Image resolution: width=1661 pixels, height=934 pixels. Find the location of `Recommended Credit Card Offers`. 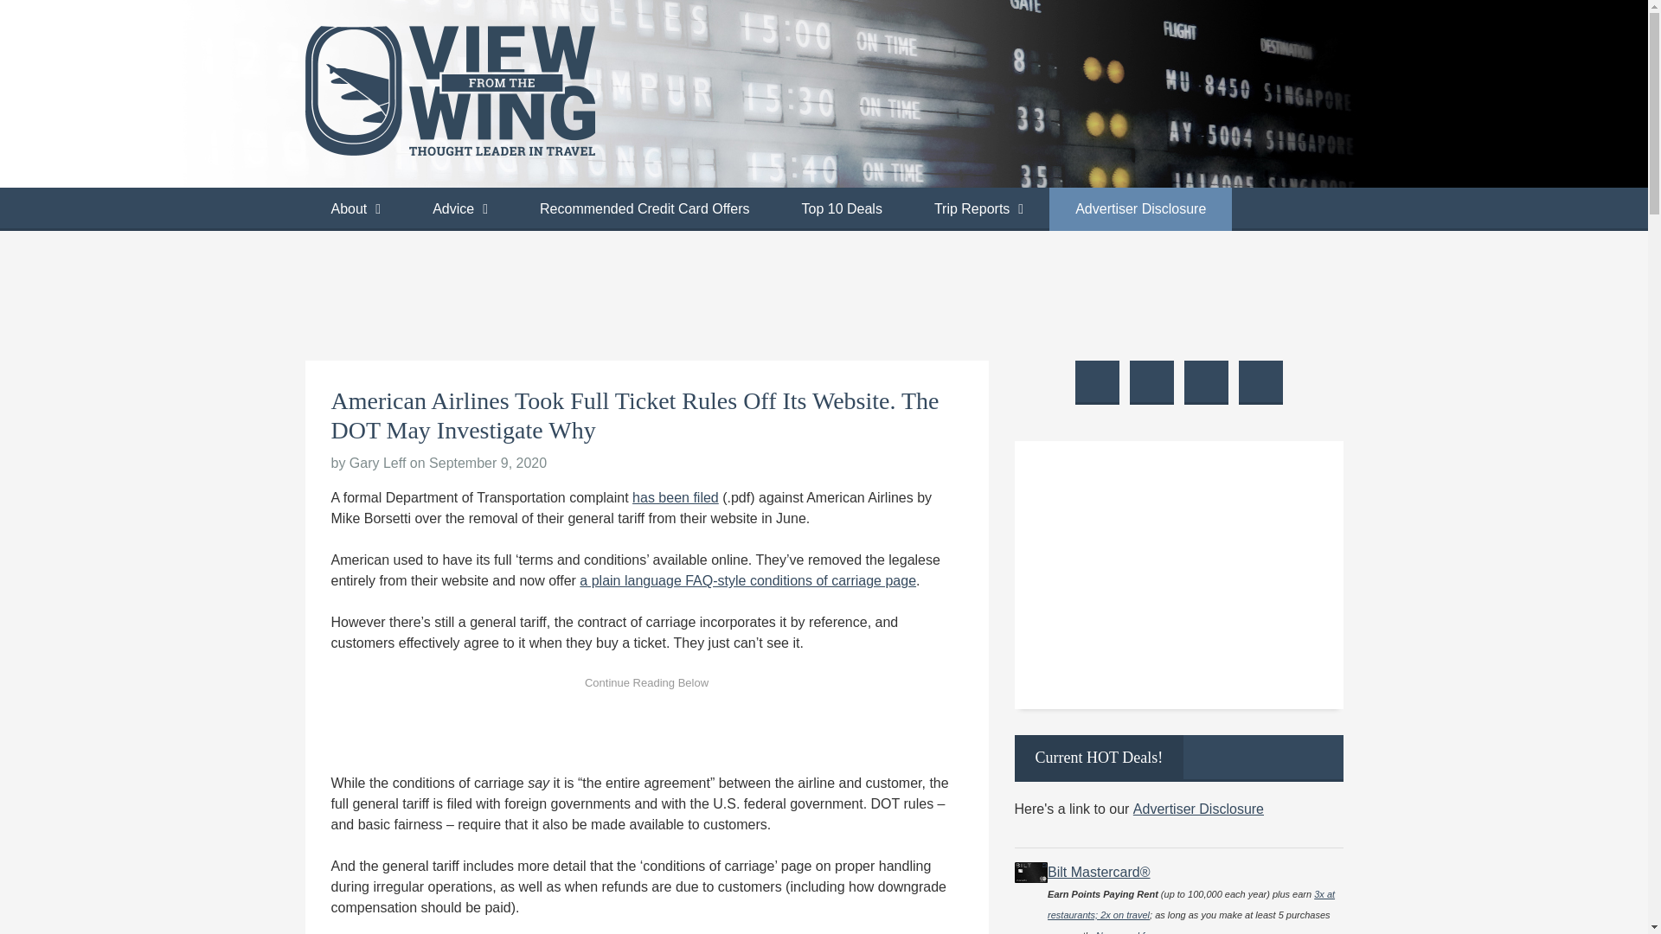

Recommended Credit Card Offers is located at coordinates (644, 209).